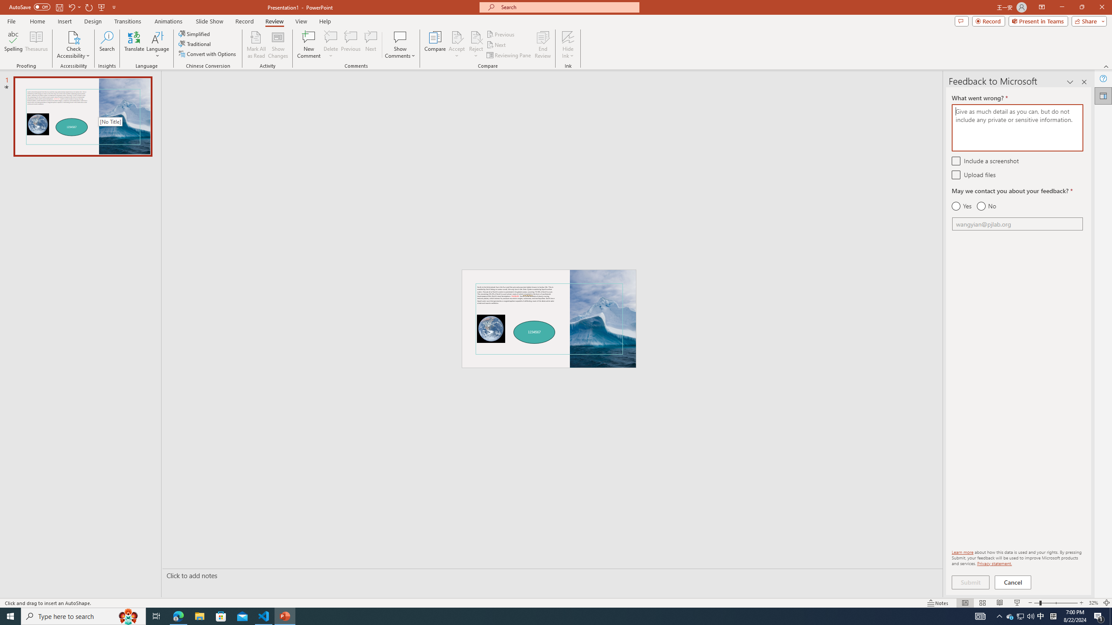  I want to click on Mark All as Read, so click(256, 45).